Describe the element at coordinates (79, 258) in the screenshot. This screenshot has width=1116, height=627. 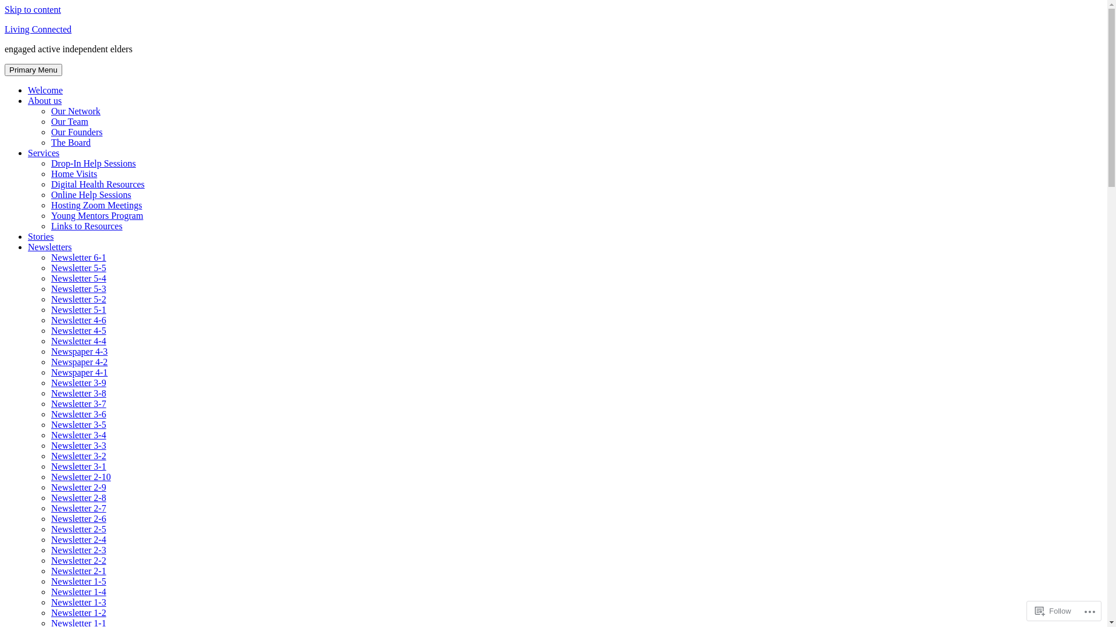
I see `Newsletter 6-1` at that location.